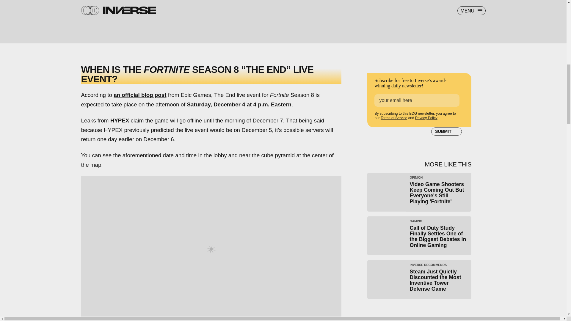 This screenshot has width=571, height=321. I want to click on Terms of Service, so click(394, 118).